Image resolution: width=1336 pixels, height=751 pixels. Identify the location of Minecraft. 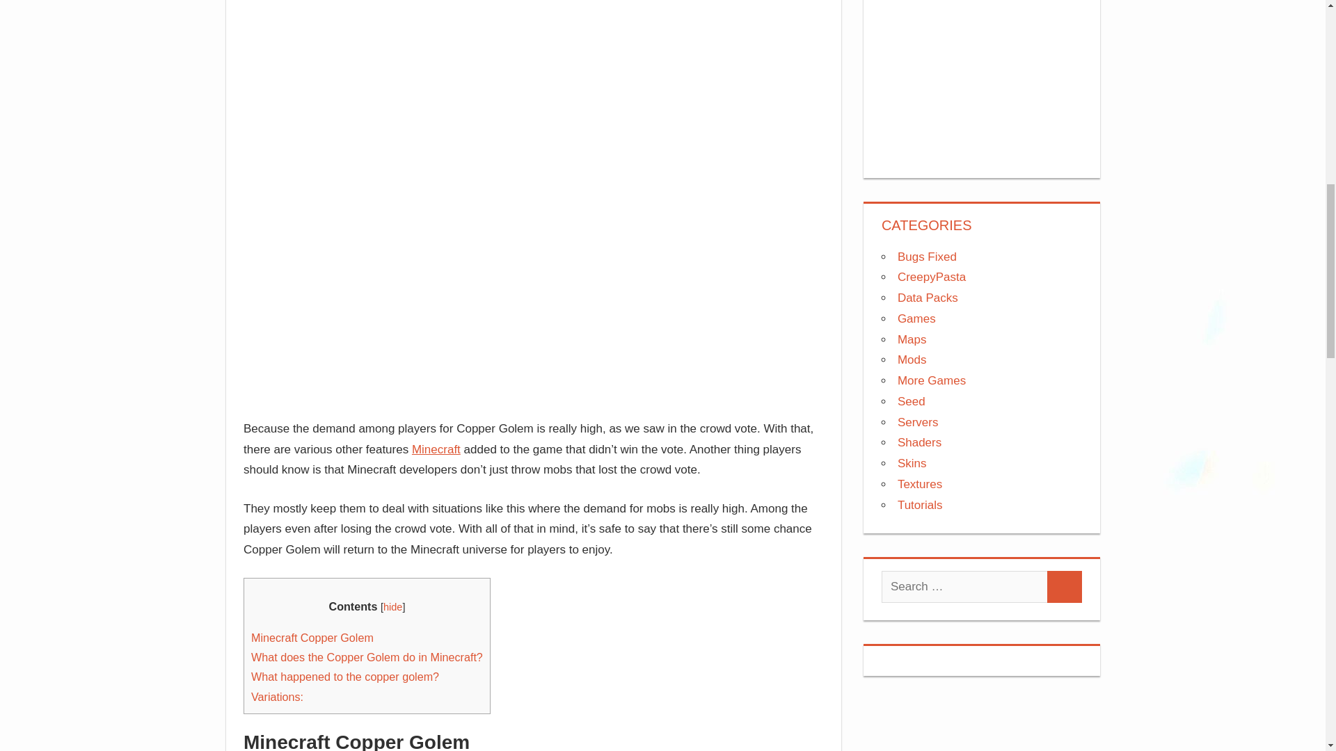
(436, 449).